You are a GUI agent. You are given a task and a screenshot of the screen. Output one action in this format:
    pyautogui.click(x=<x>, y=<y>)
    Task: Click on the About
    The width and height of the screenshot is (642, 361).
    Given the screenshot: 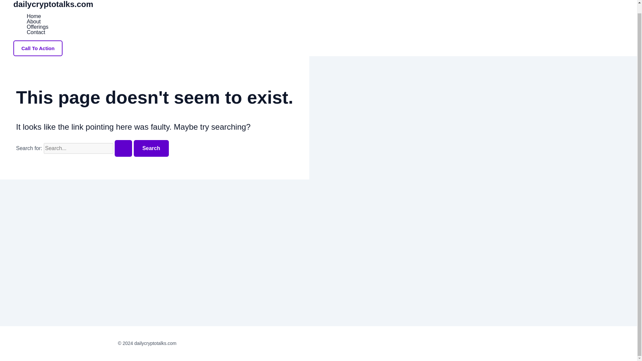 What is the action you would take?
    pyautogui.click(x=37, y=22)
    